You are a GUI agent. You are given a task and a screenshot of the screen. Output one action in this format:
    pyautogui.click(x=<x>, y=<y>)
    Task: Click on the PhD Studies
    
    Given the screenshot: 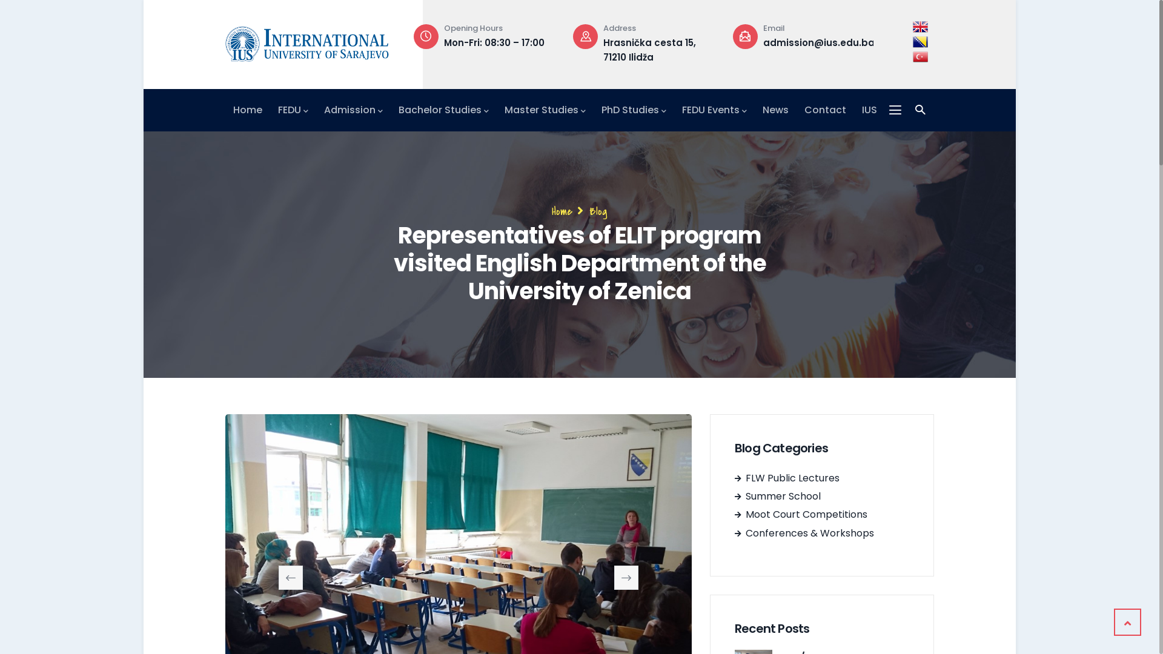 What is the action you would take?
    pyautogui.click(x=634, y=110)
    